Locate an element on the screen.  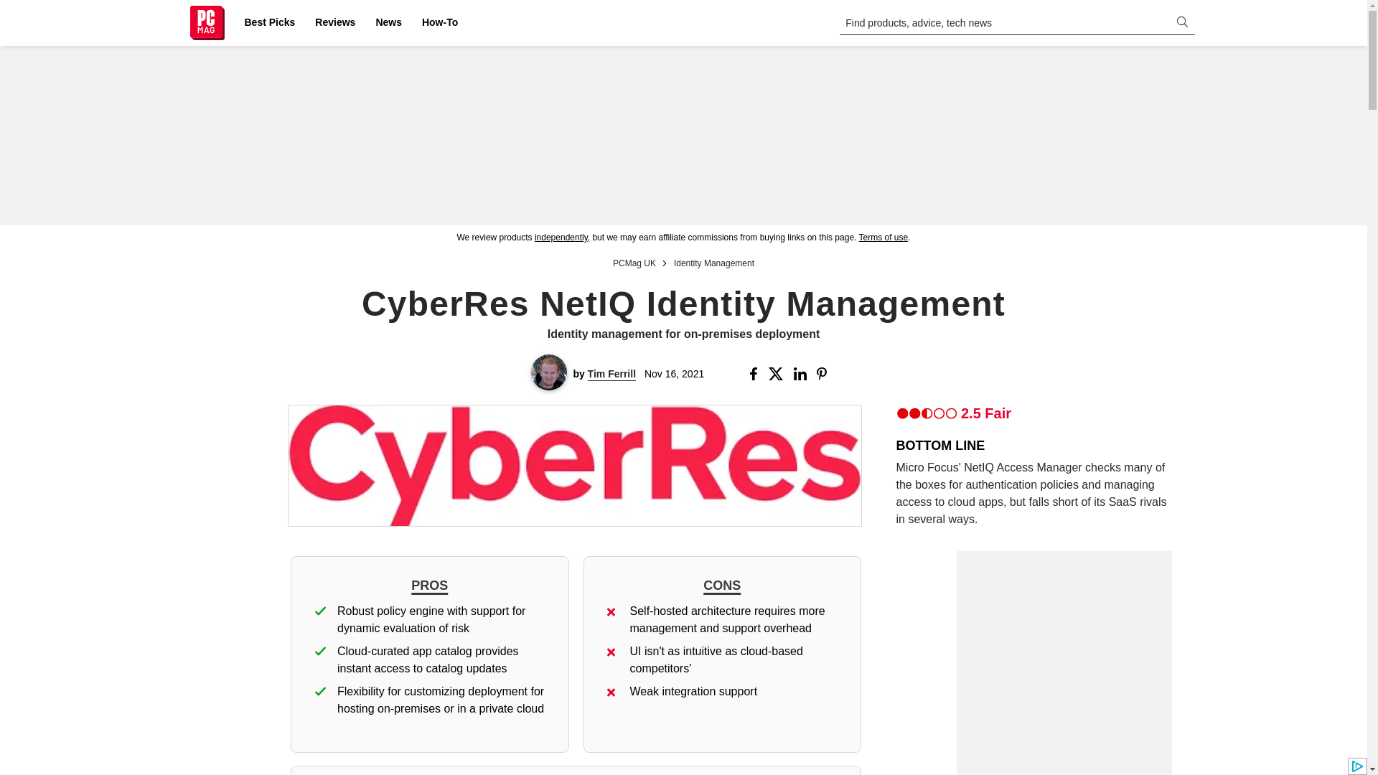
Share this Story on X is located at coordinates (778, 373).